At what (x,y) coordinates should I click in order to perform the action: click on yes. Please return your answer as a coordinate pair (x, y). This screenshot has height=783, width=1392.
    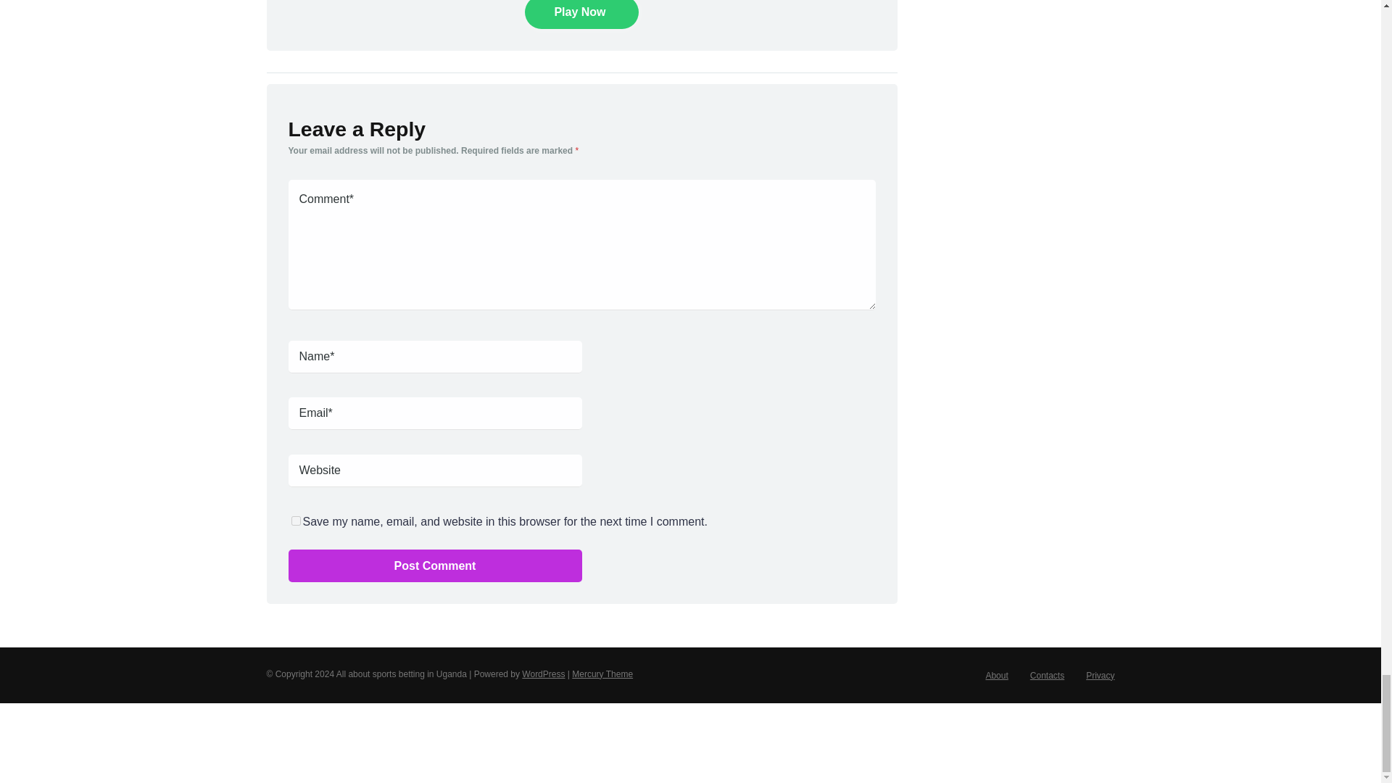
    Looking at the image, I should click on (296, 521).